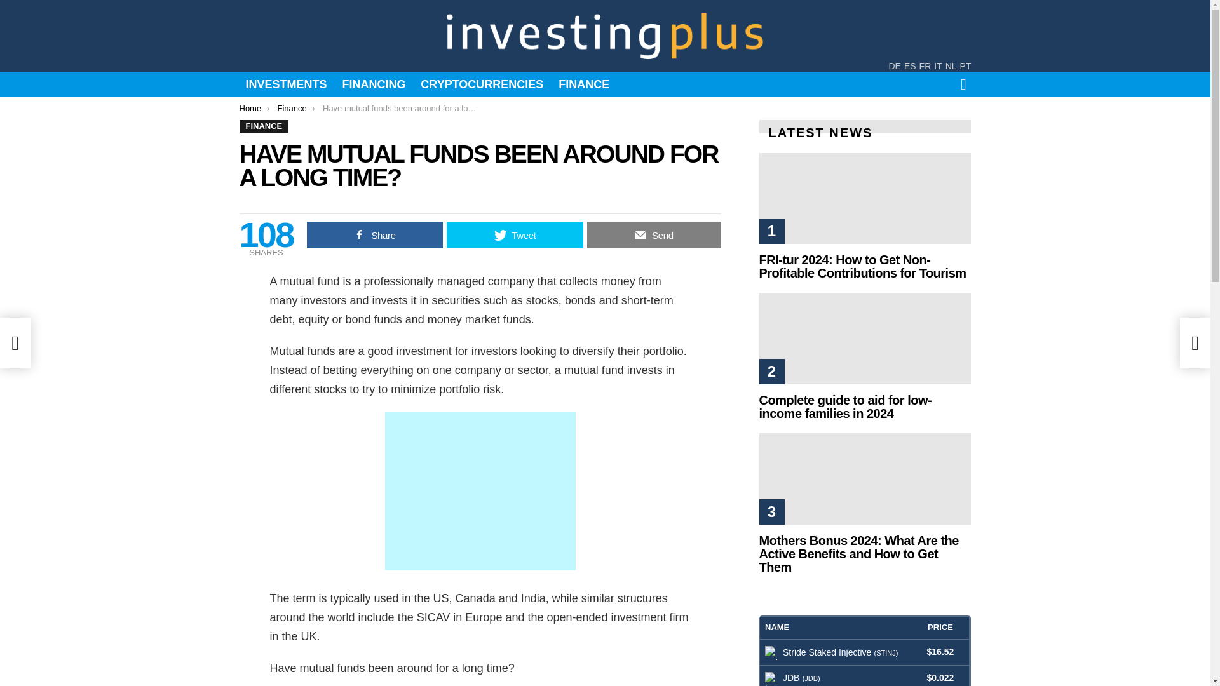 The image size is (1220, 686). Describe the element at coordinates (653, 234) in the screenshot. I see `Send` at that location.